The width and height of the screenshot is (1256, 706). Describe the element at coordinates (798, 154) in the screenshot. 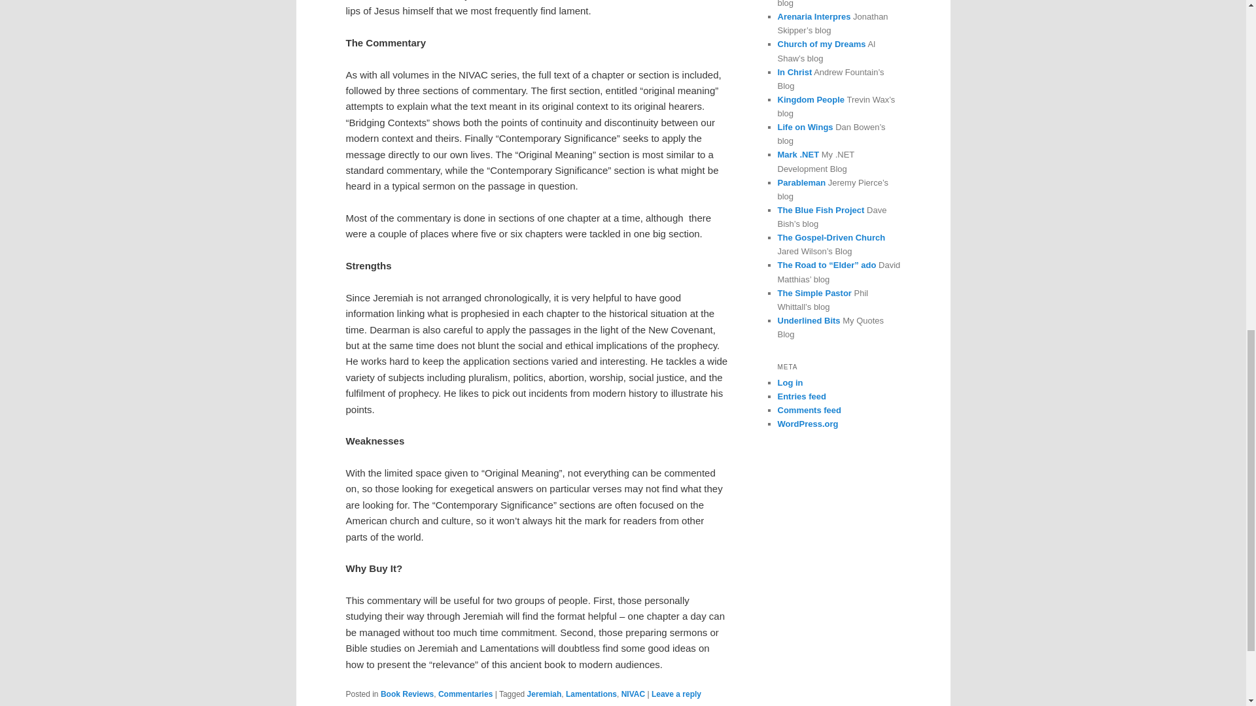

I see `Mark .NET` at that location.